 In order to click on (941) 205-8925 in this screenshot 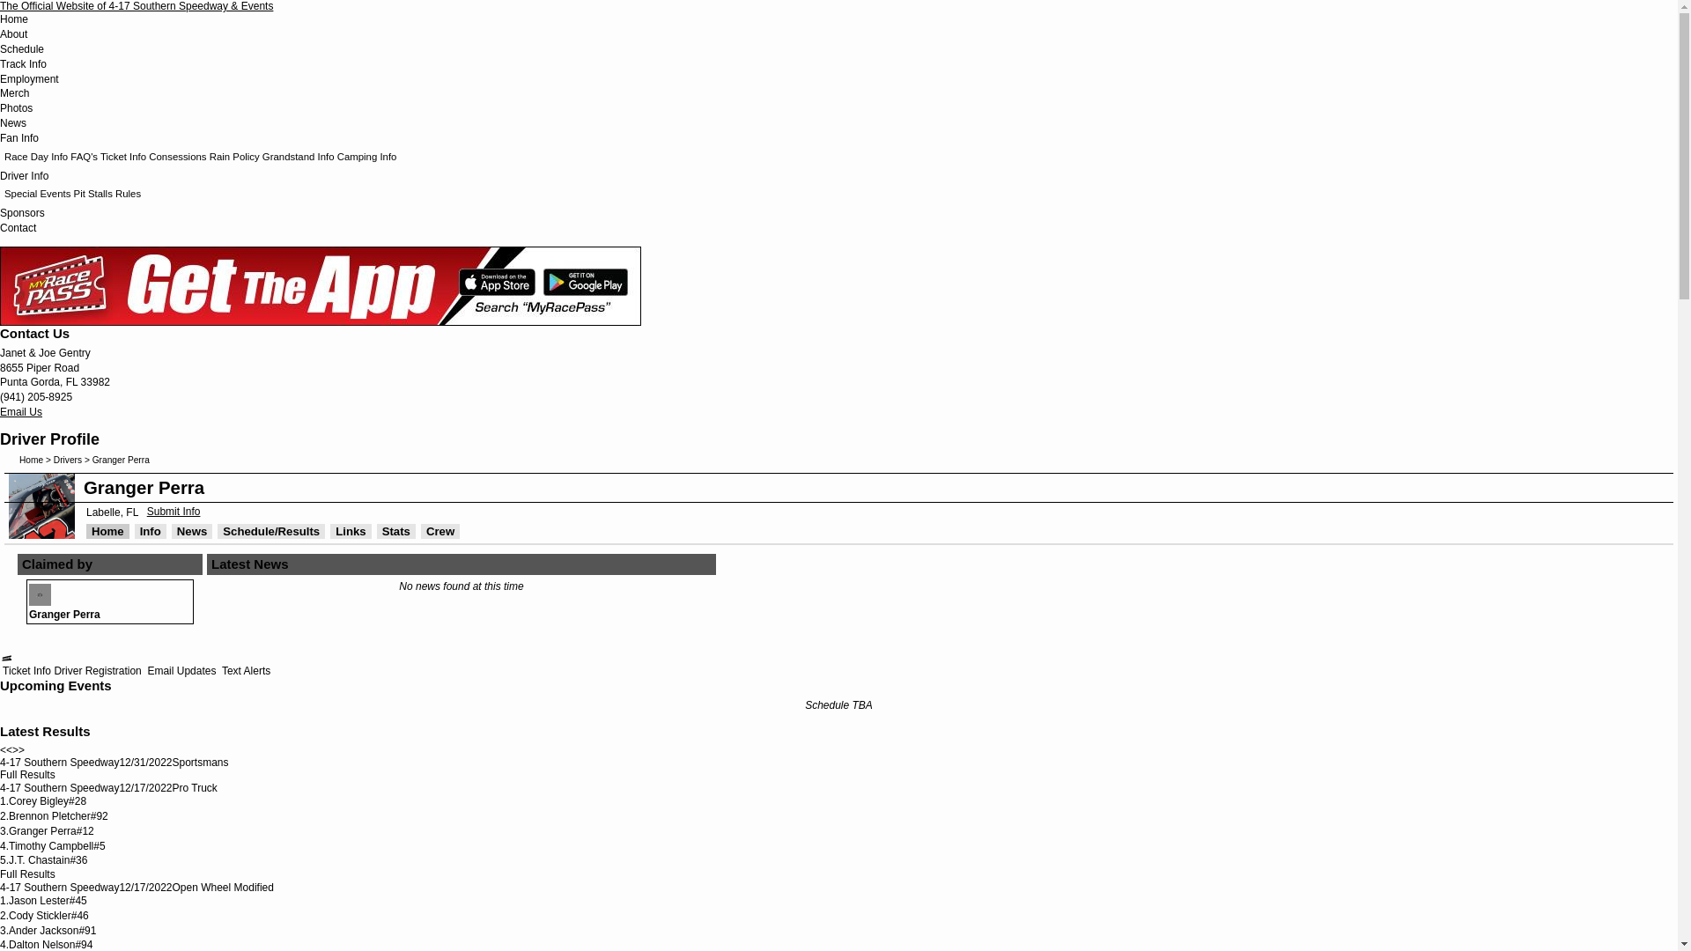, I will do `click(36, 397)`.